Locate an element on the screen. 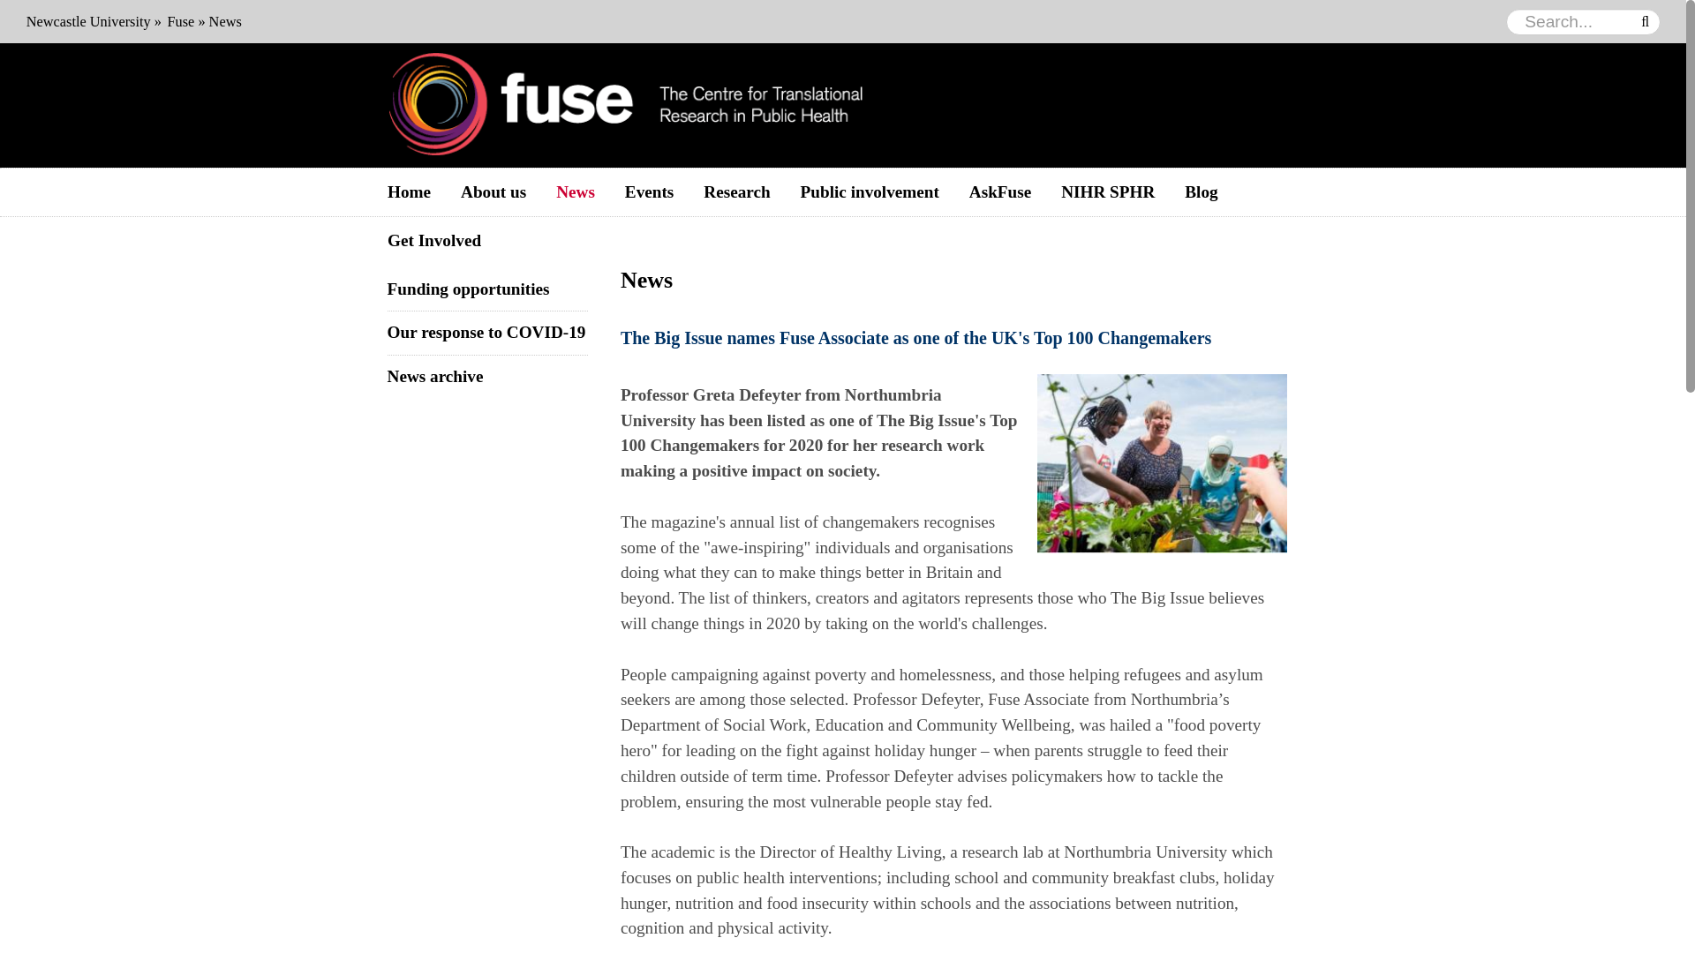 The height and width of the screenshot is (953, 1695). Funding opportunities is located at coordinates (468, 289).